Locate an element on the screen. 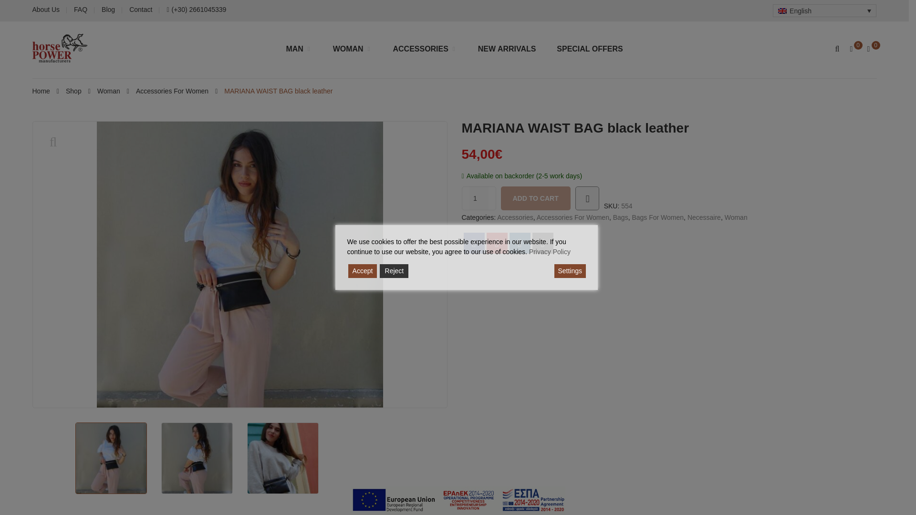  NEW ARRIVALS is located at coordinates (507, 49).